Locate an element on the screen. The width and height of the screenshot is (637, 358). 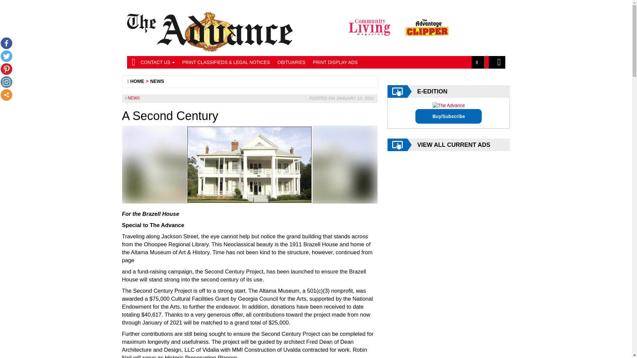
Facebook is located at coordinates (6, 43).